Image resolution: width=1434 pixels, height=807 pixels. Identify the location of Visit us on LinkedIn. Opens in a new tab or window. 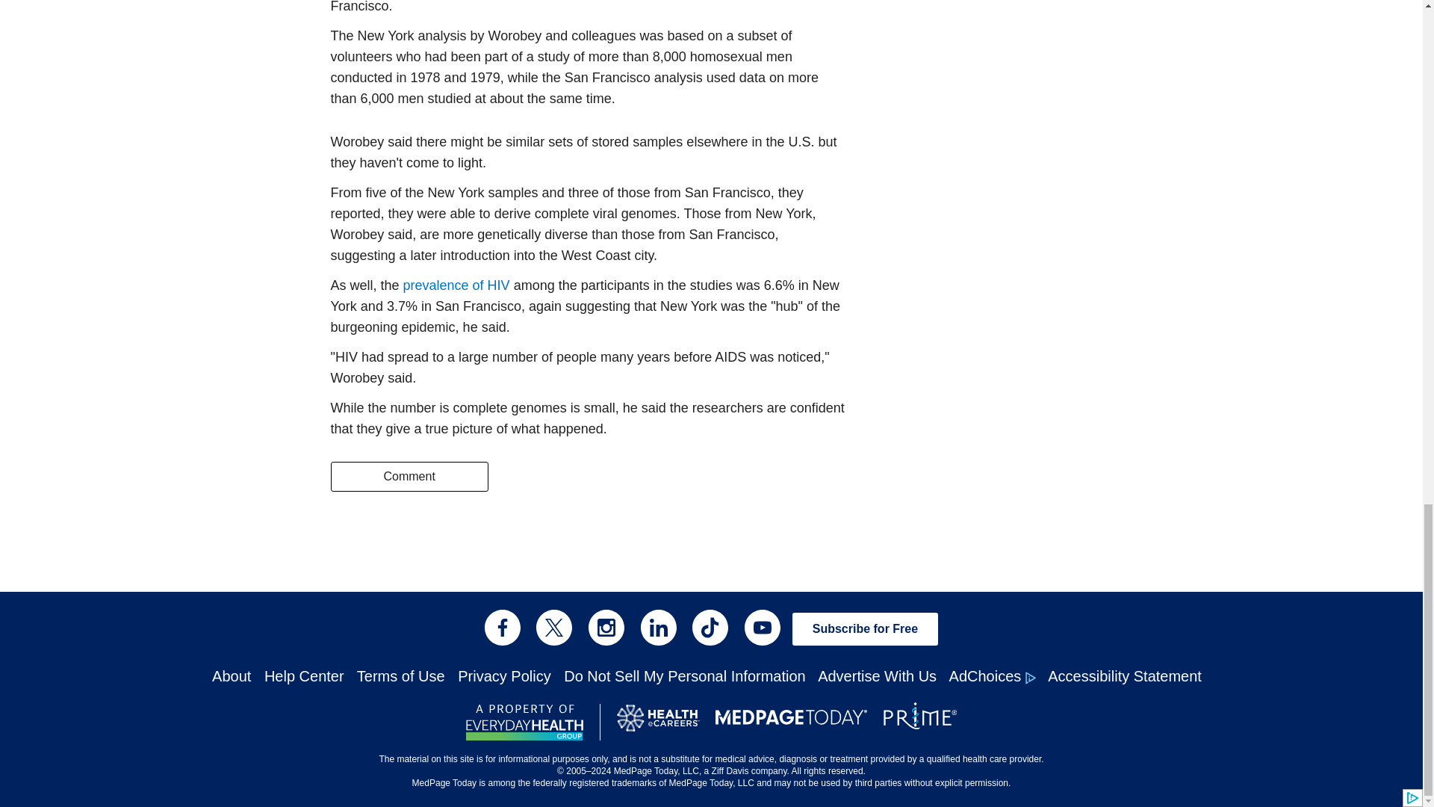
(659, 628).